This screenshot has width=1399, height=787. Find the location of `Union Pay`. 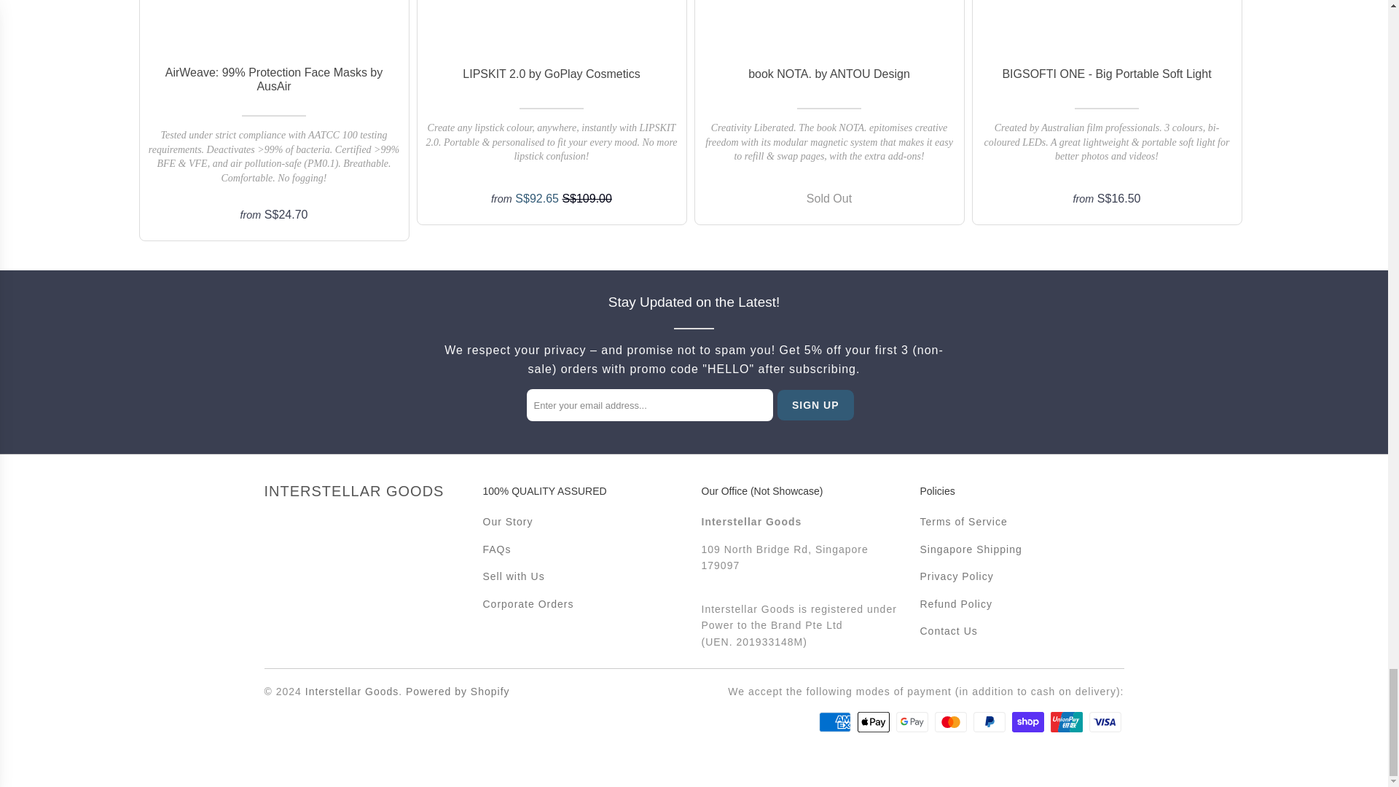

Union Pay is located at coordinates (1067, 721).